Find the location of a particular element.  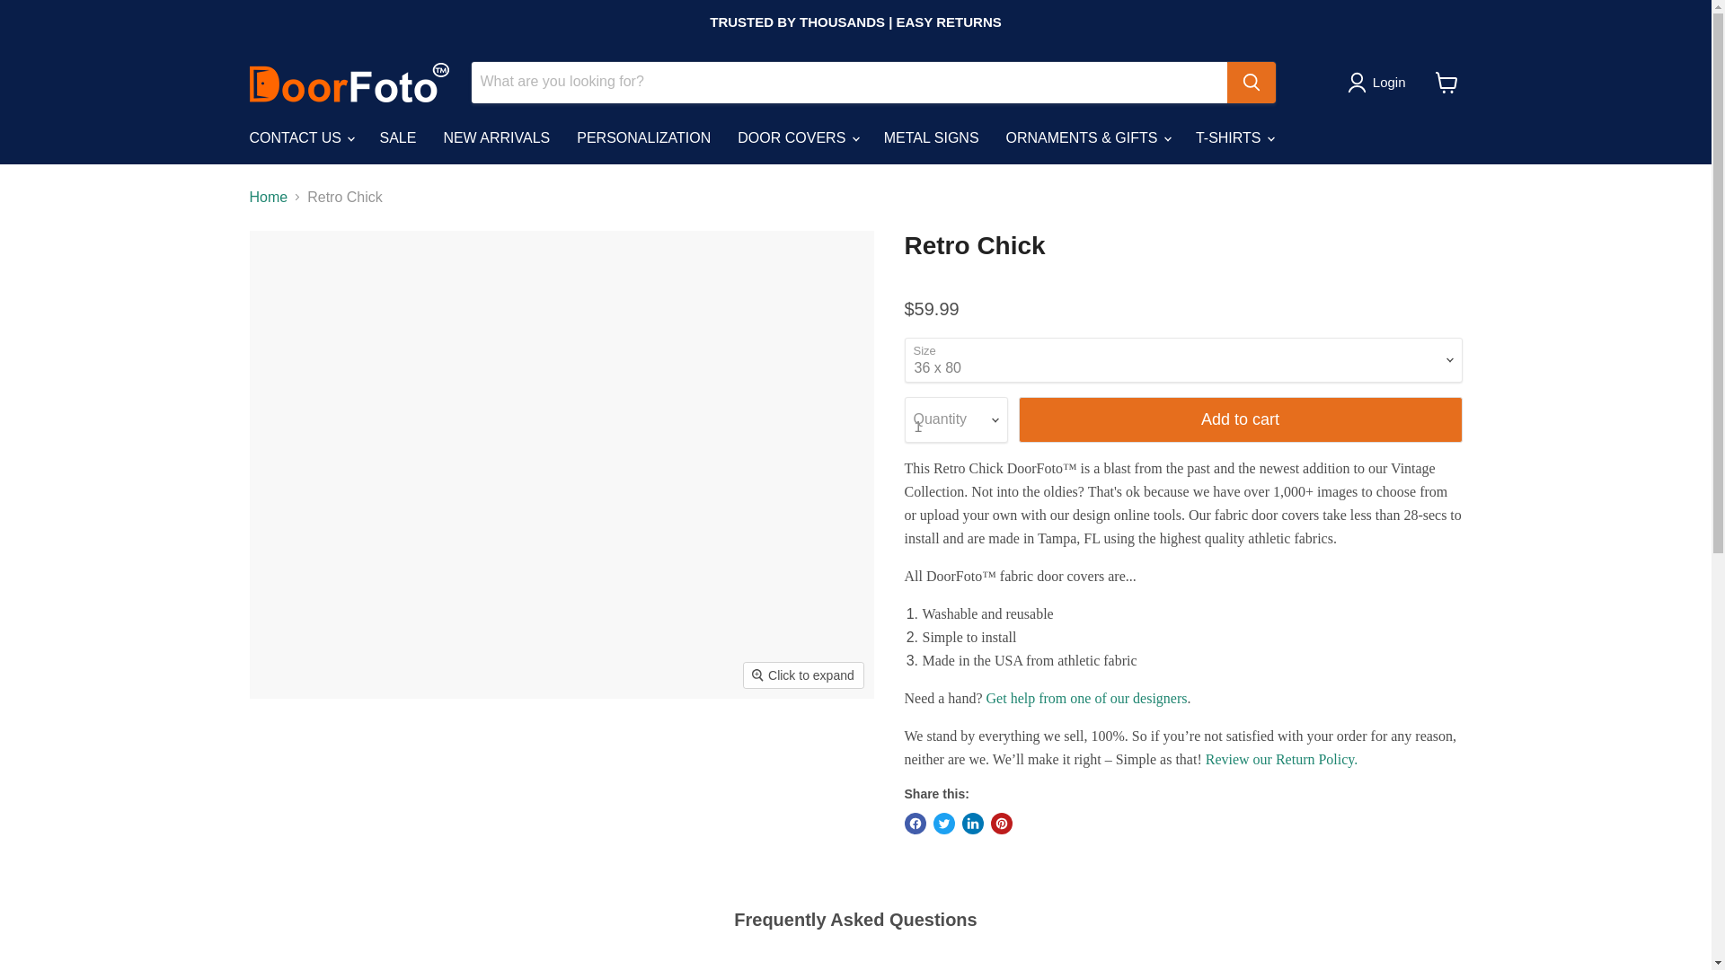

Login is located at coordinates (1389, 82).